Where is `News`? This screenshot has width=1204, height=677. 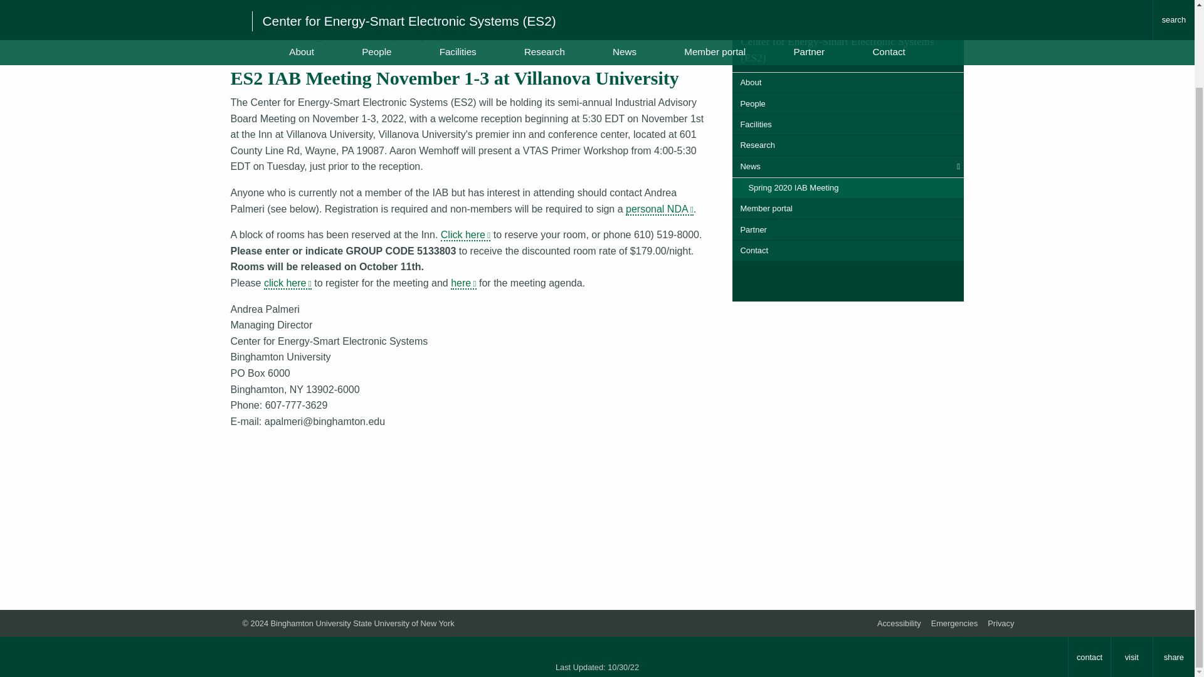
News is located at coordinates (460, 36).